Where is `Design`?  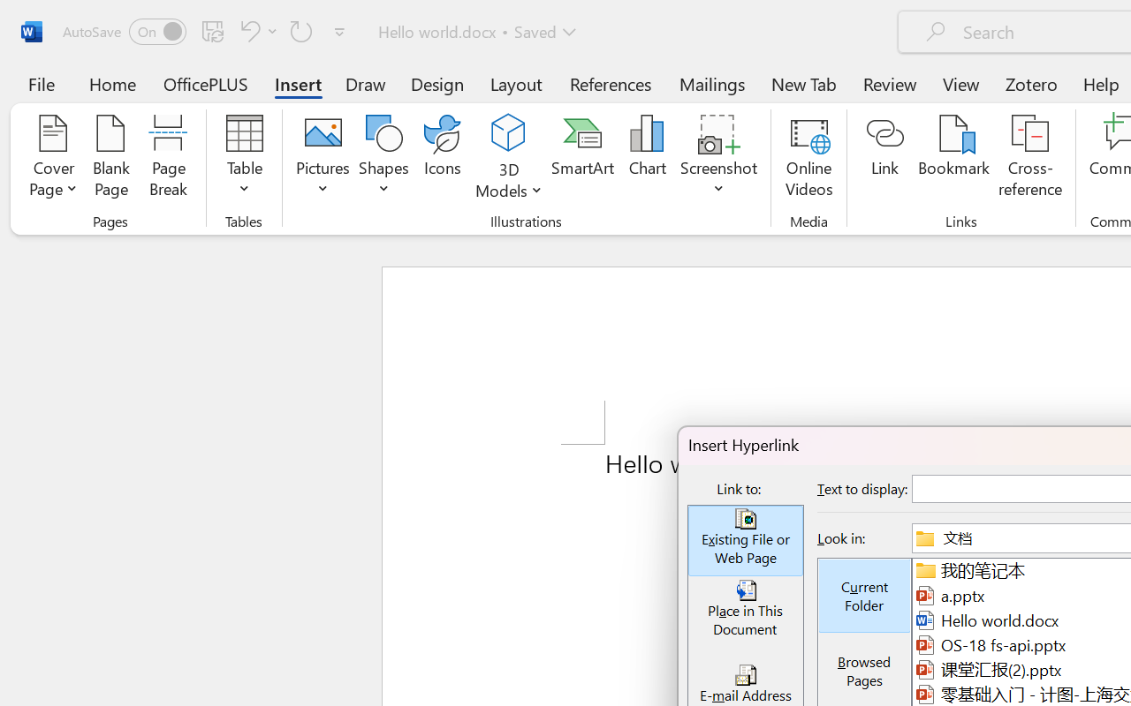
Design is located at coordinates (437, 83).